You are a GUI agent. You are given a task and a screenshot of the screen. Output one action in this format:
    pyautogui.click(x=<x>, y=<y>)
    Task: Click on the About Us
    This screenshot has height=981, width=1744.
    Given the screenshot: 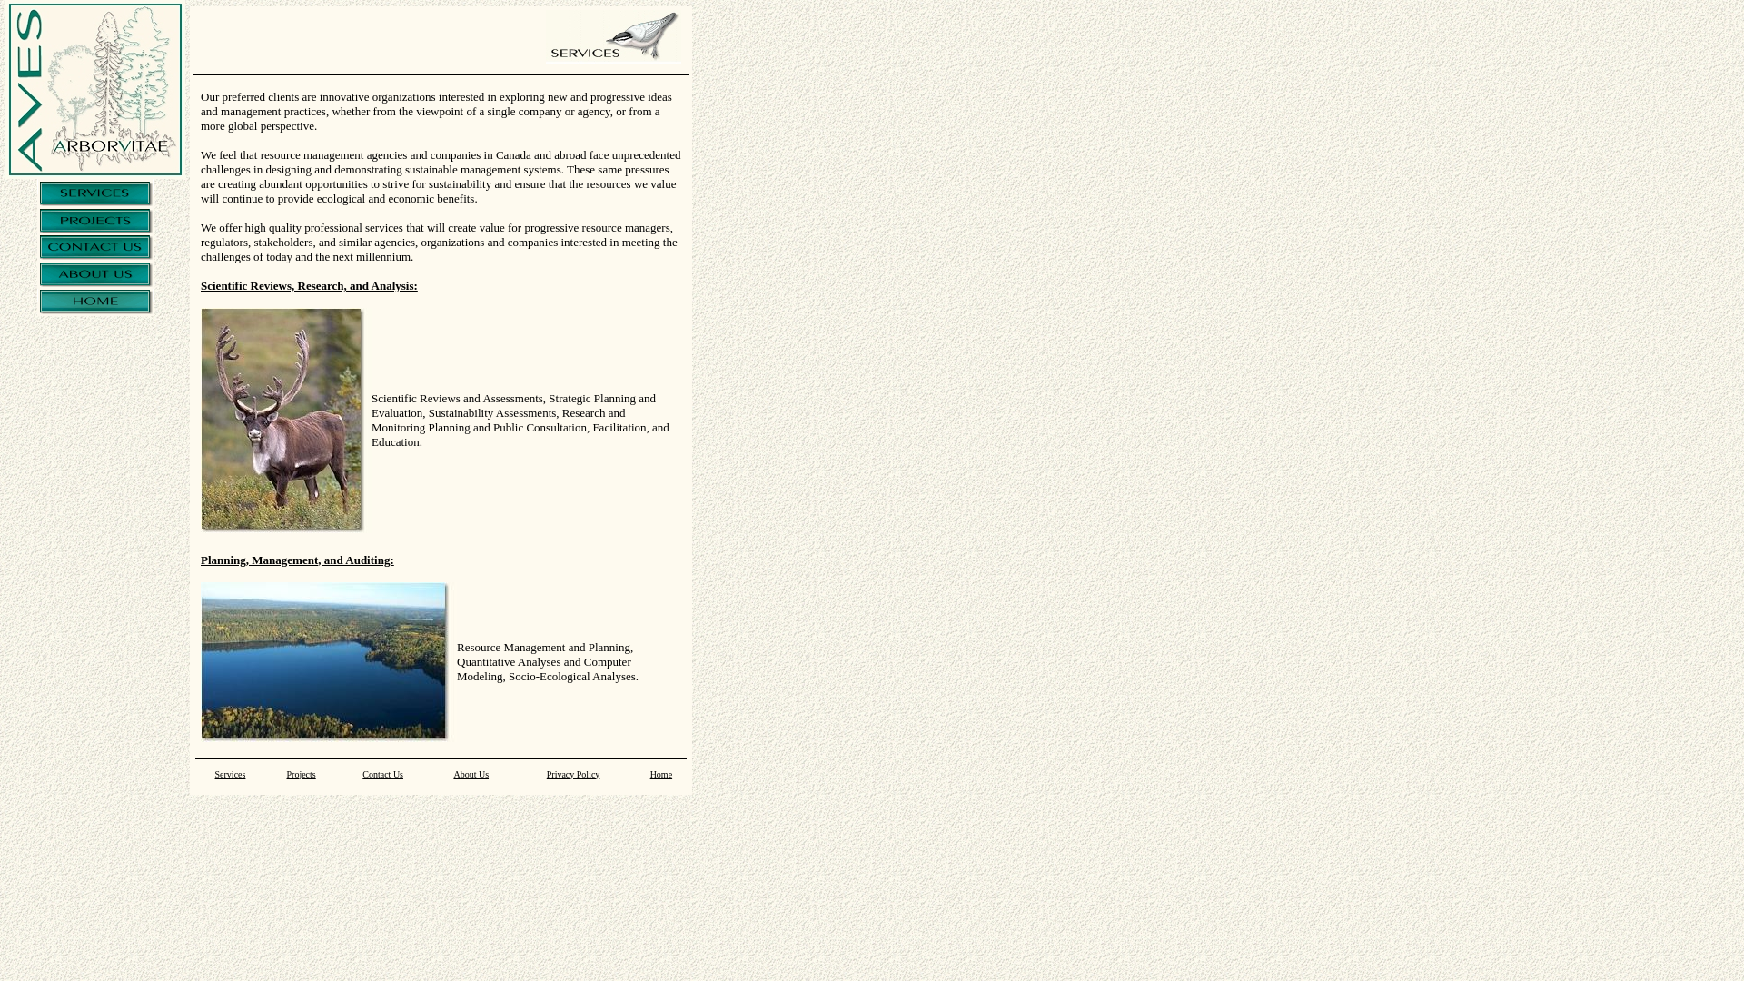 What is the action you would take?
    pyautogui.click(x=471, y=778)
    